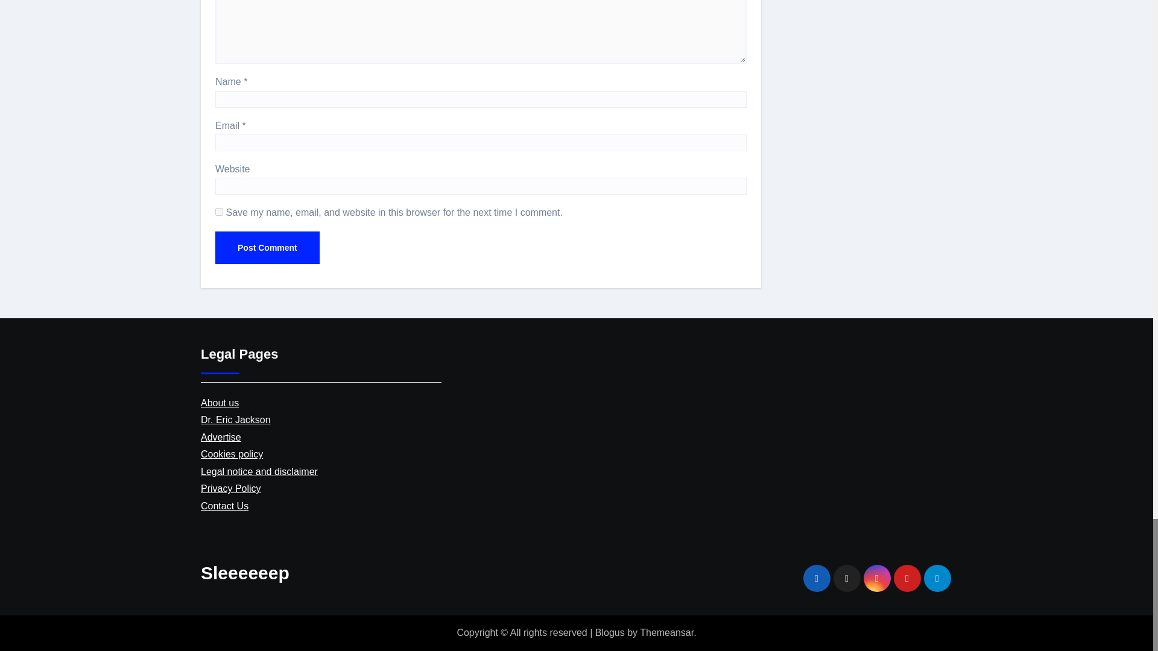  I want to click on yes, so click(220, 211).